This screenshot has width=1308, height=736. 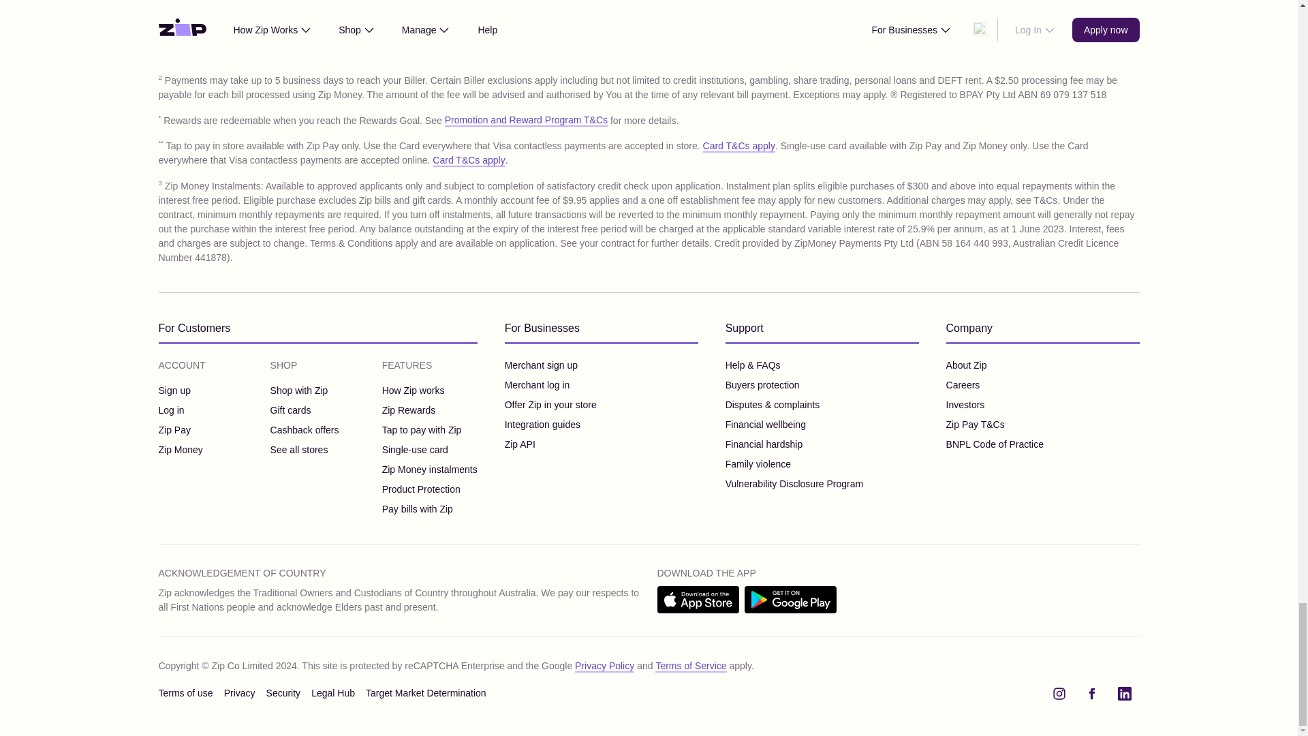 I want to click on Sign up, so click(x=180, y=390).